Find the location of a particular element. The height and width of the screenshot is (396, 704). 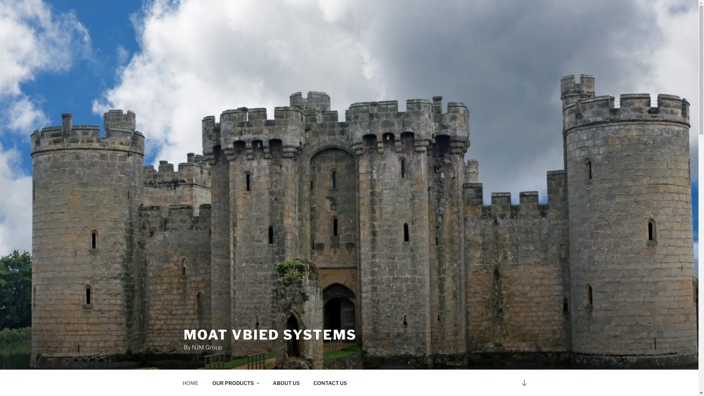

ABOUT US is located at coordinates (286, 383).